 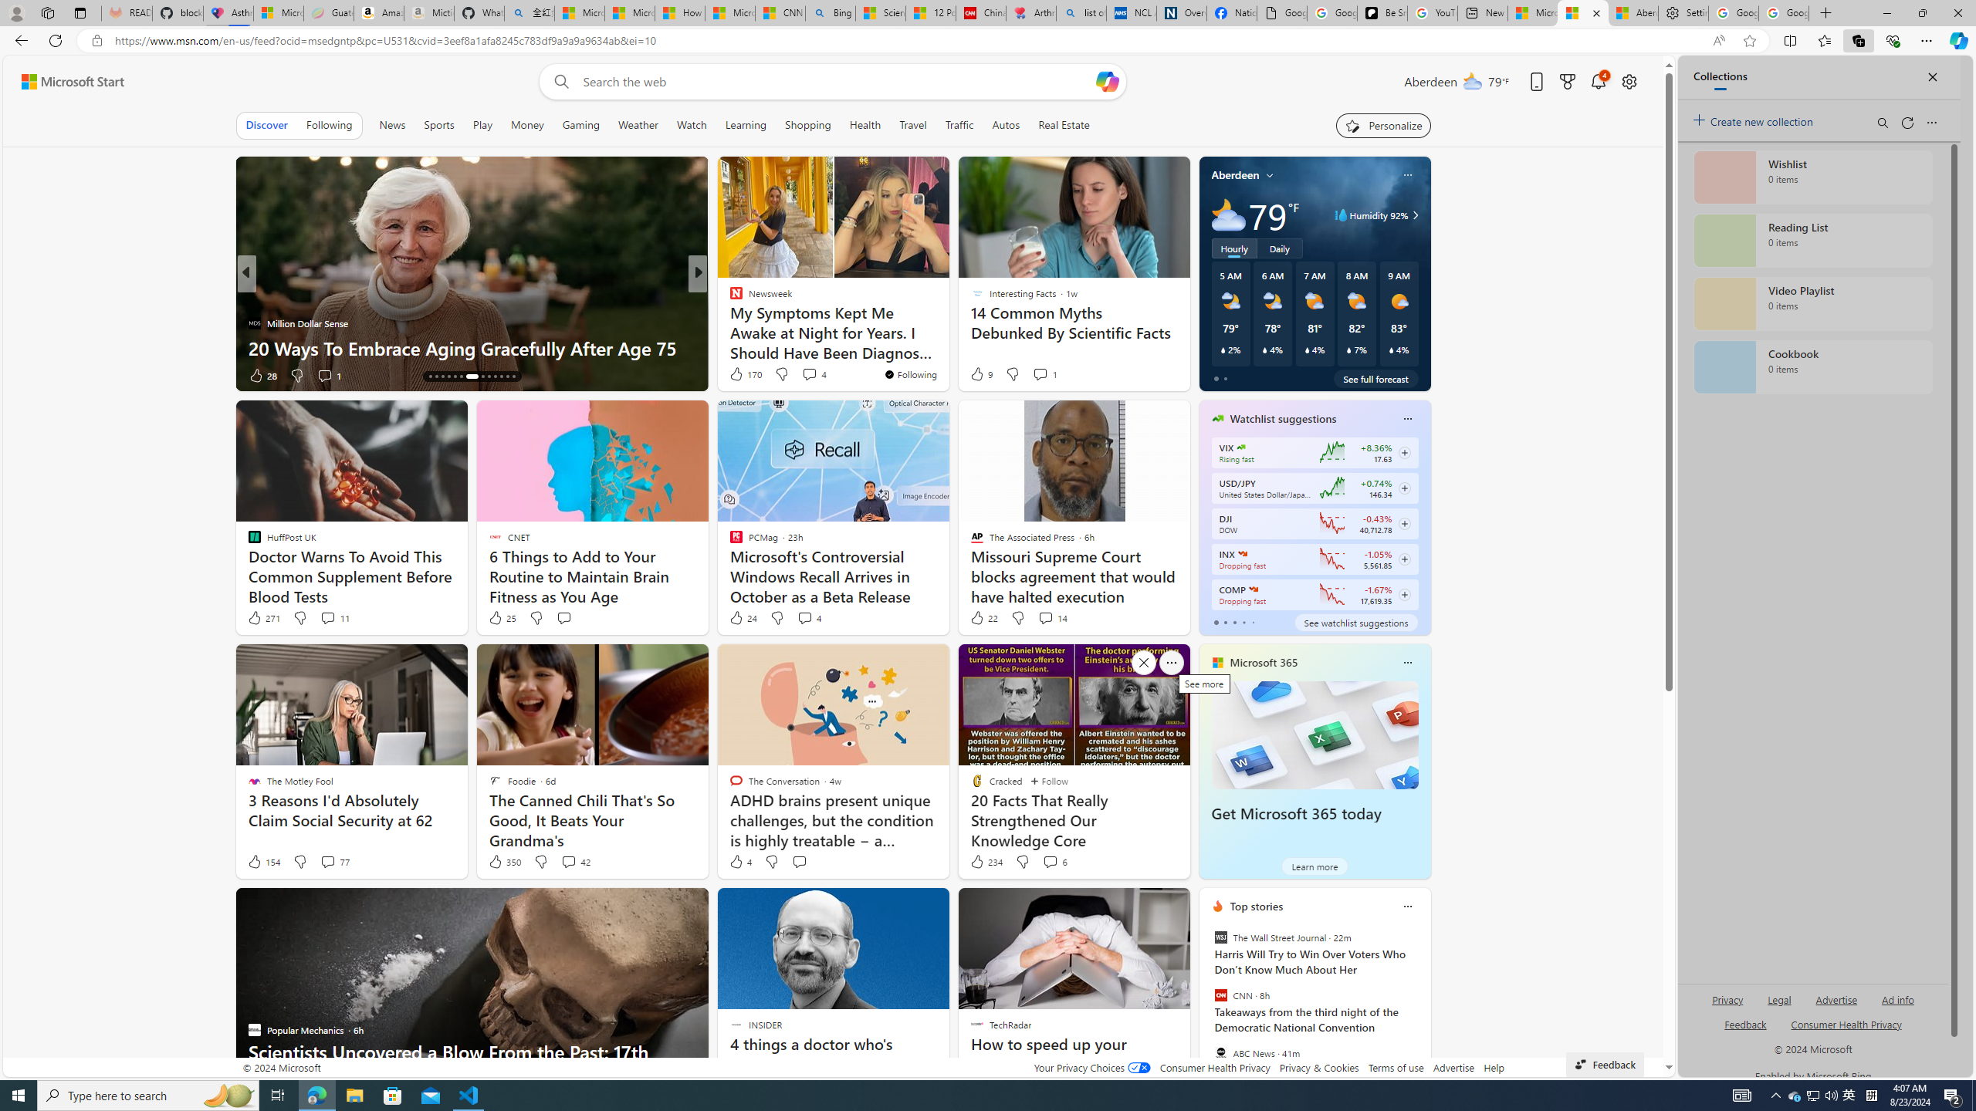 What do you see at coordinates (729, 322) in the screenshot?
I see `Kinda Frugal` at bounding box center [729, 322].